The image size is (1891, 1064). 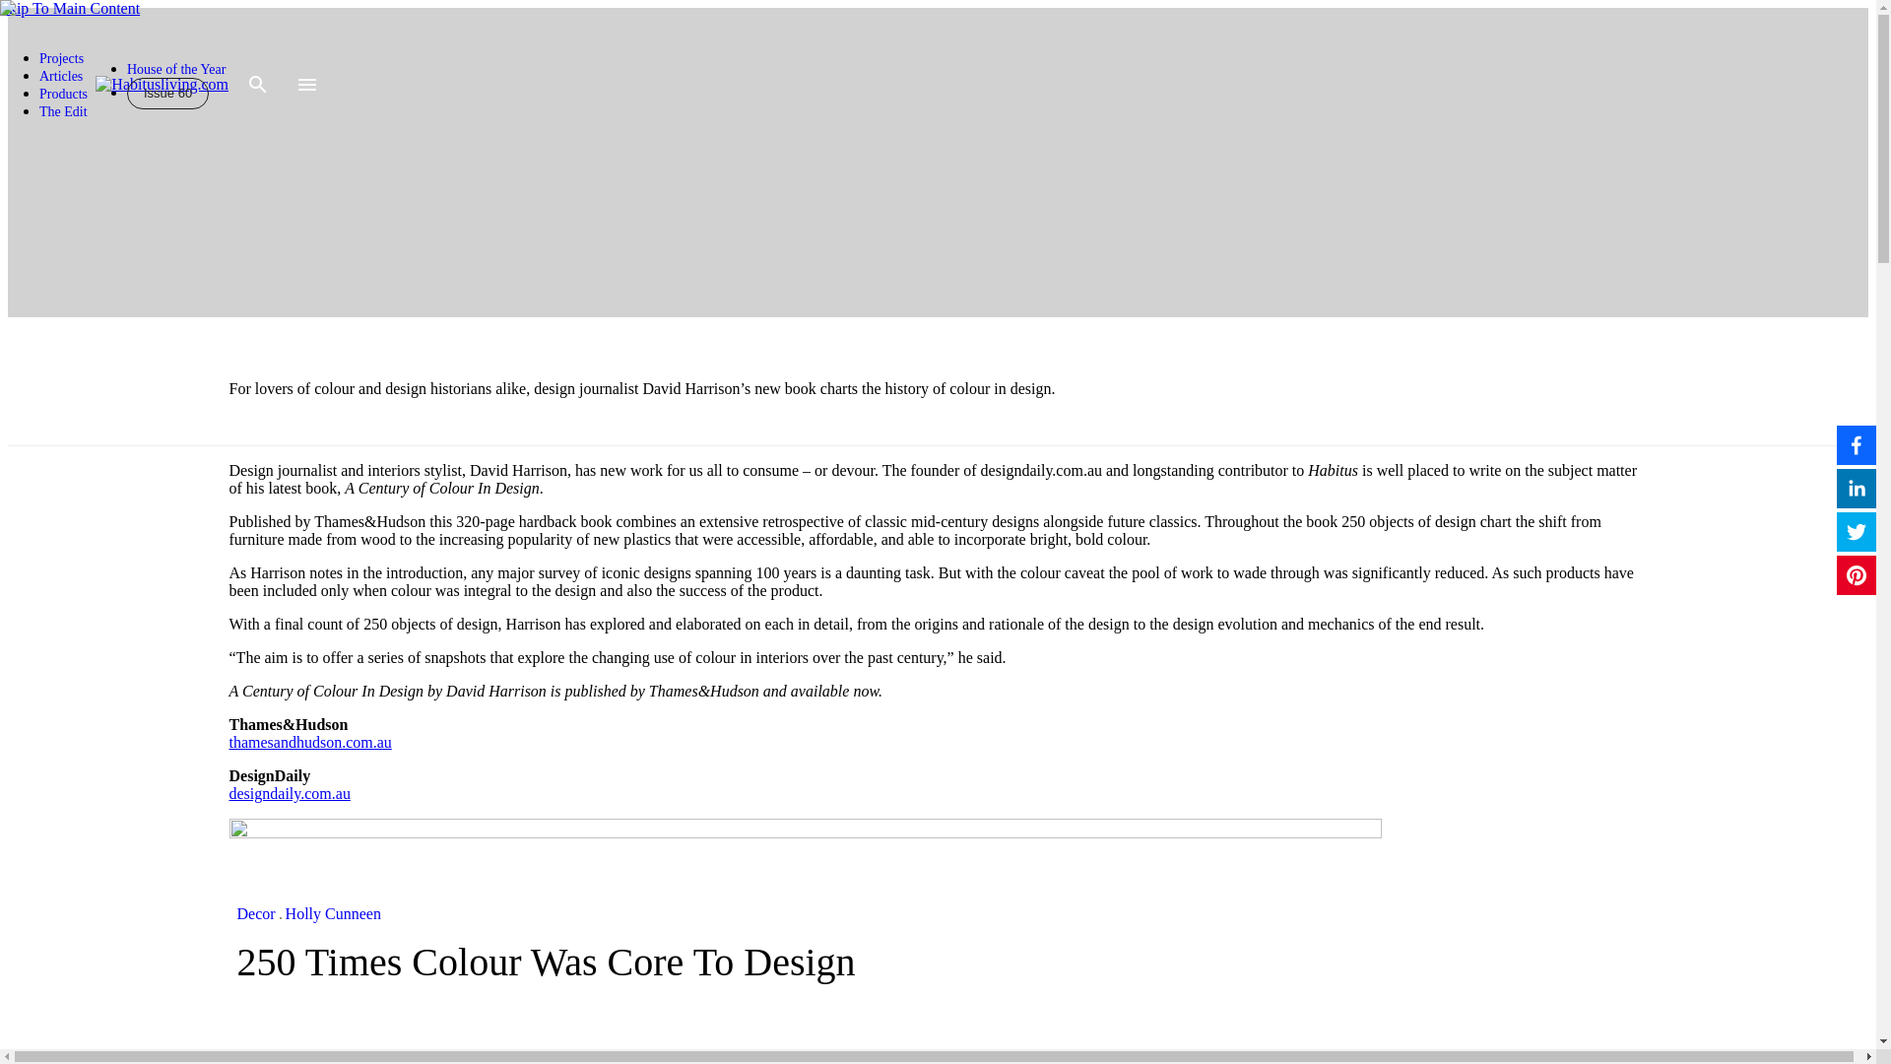 I want to click on Skip To Main Content, so click(x=70, y=8).